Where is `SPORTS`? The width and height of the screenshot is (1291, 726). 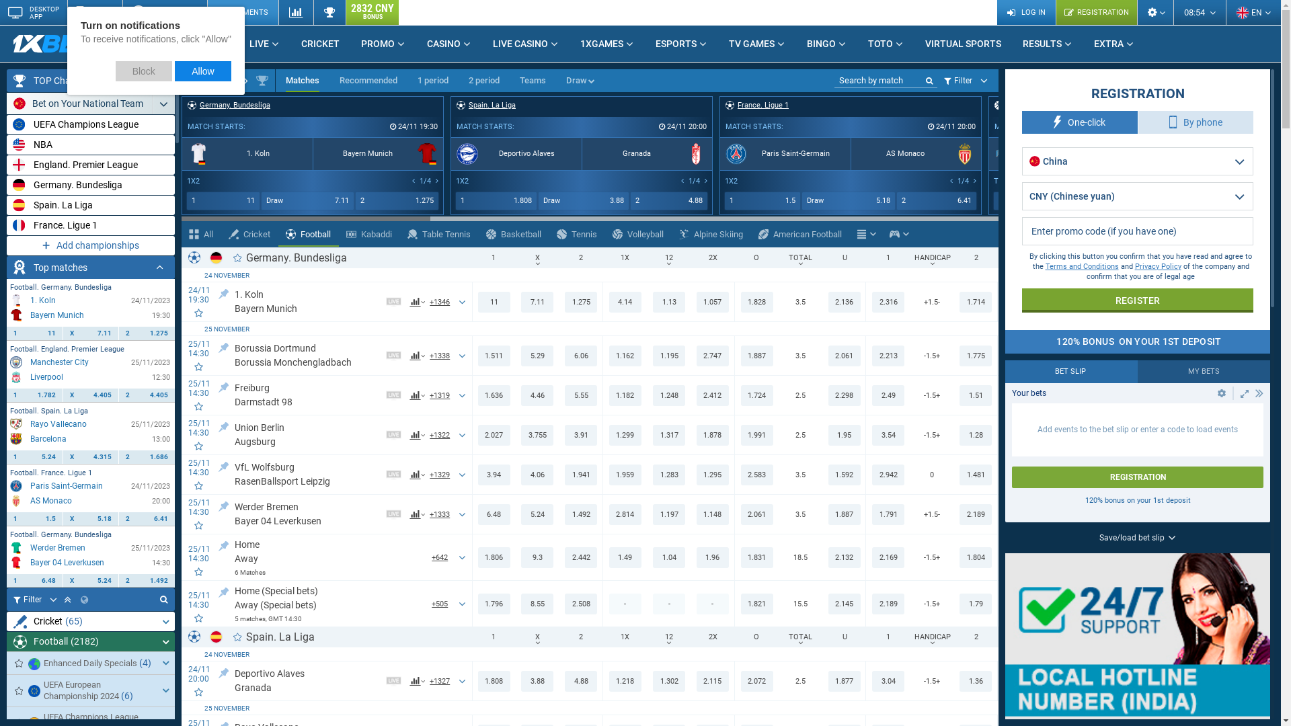
SPORTS is located at coordinates (206, 44).